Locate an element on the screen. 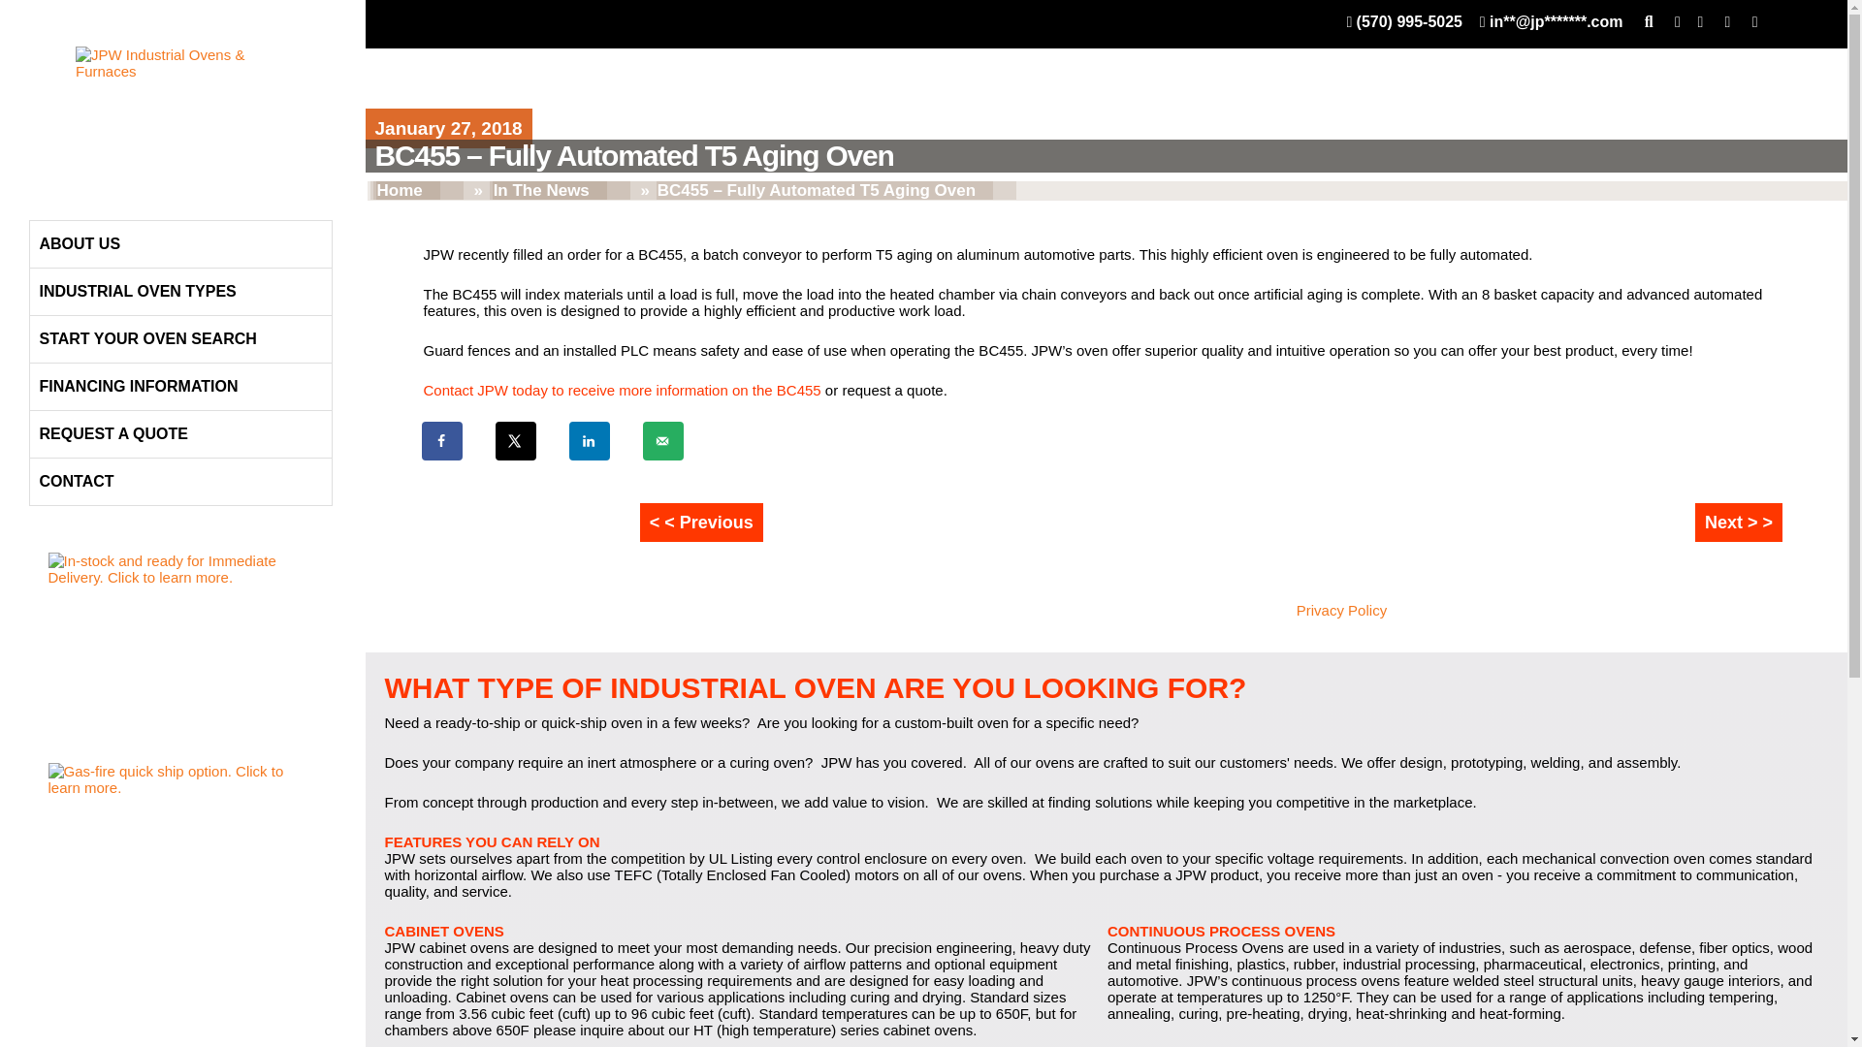 This screenshot has width=1862, height=1047. Share on LinkedIn is located at coordinates (589, 441).